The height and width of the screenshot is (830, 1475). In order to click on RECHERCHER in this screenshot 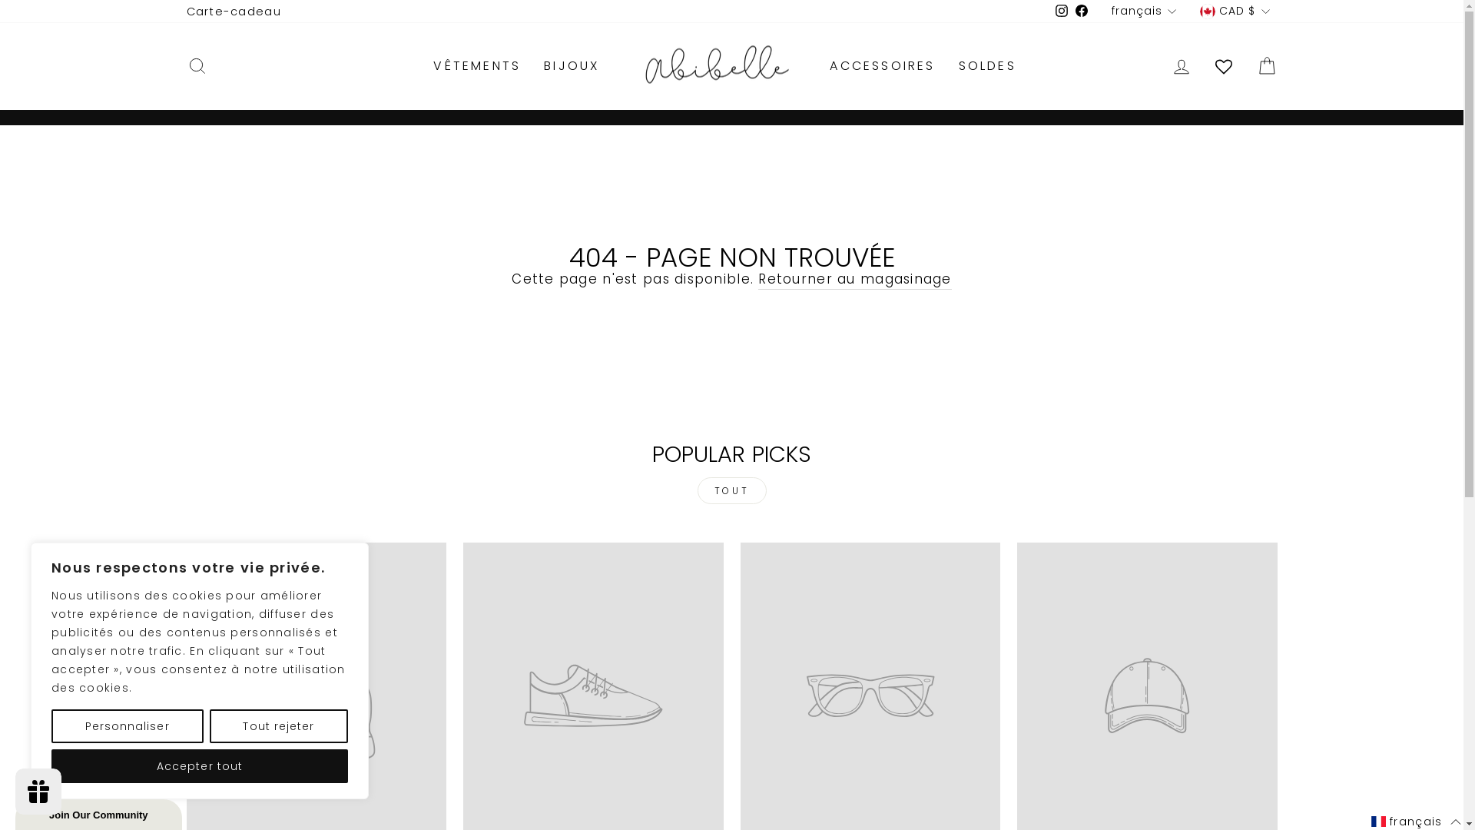, I will do `click(197, 66)`.